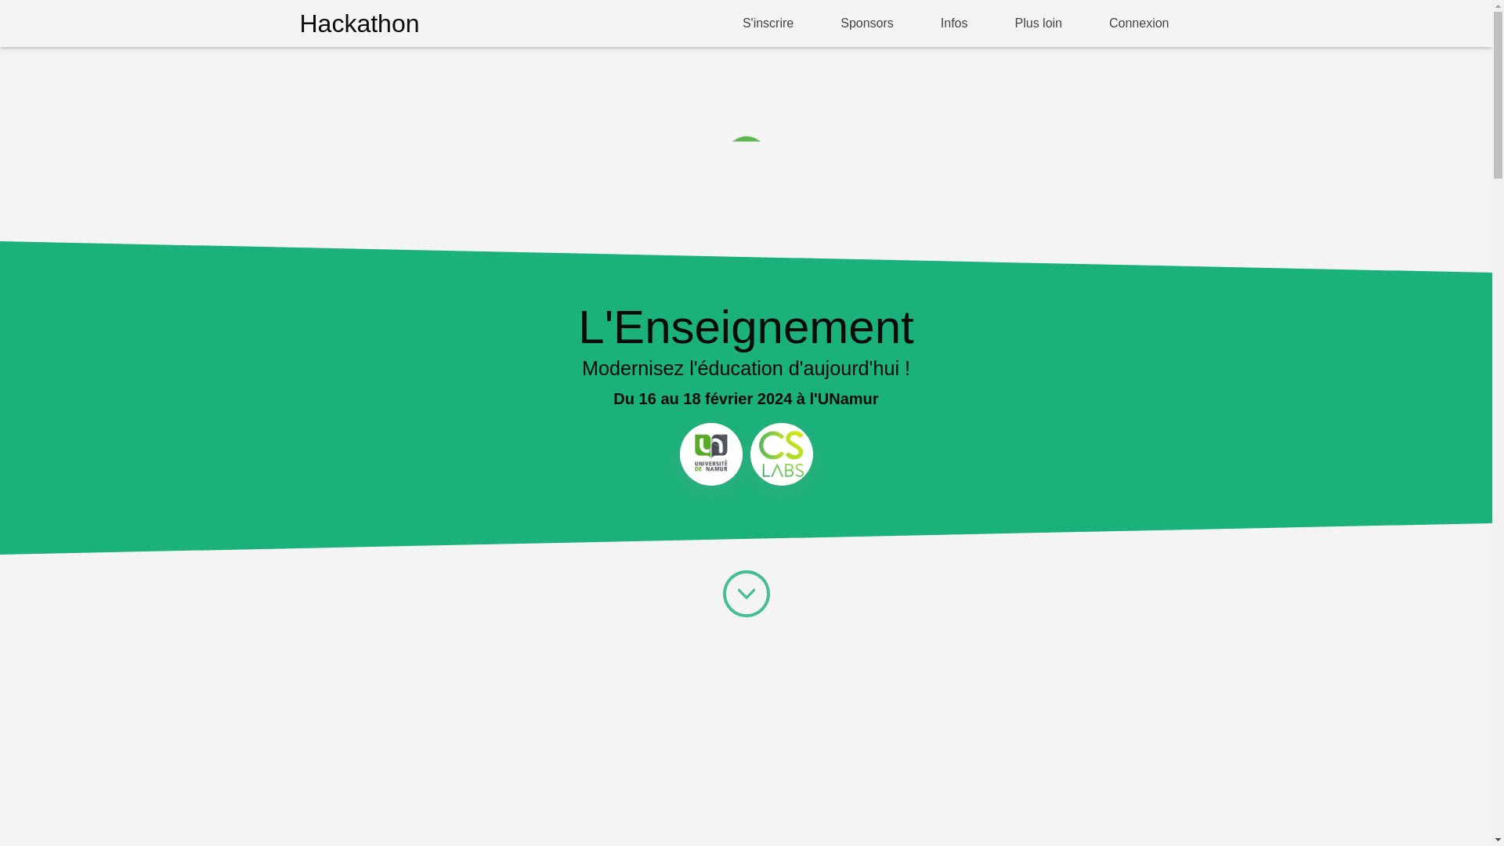 Image resolution: width=1504 pixels, height=846 pixels. Describe the element at coordinates (782, 454) in the screenshot. I see `CSLabs` at that location.